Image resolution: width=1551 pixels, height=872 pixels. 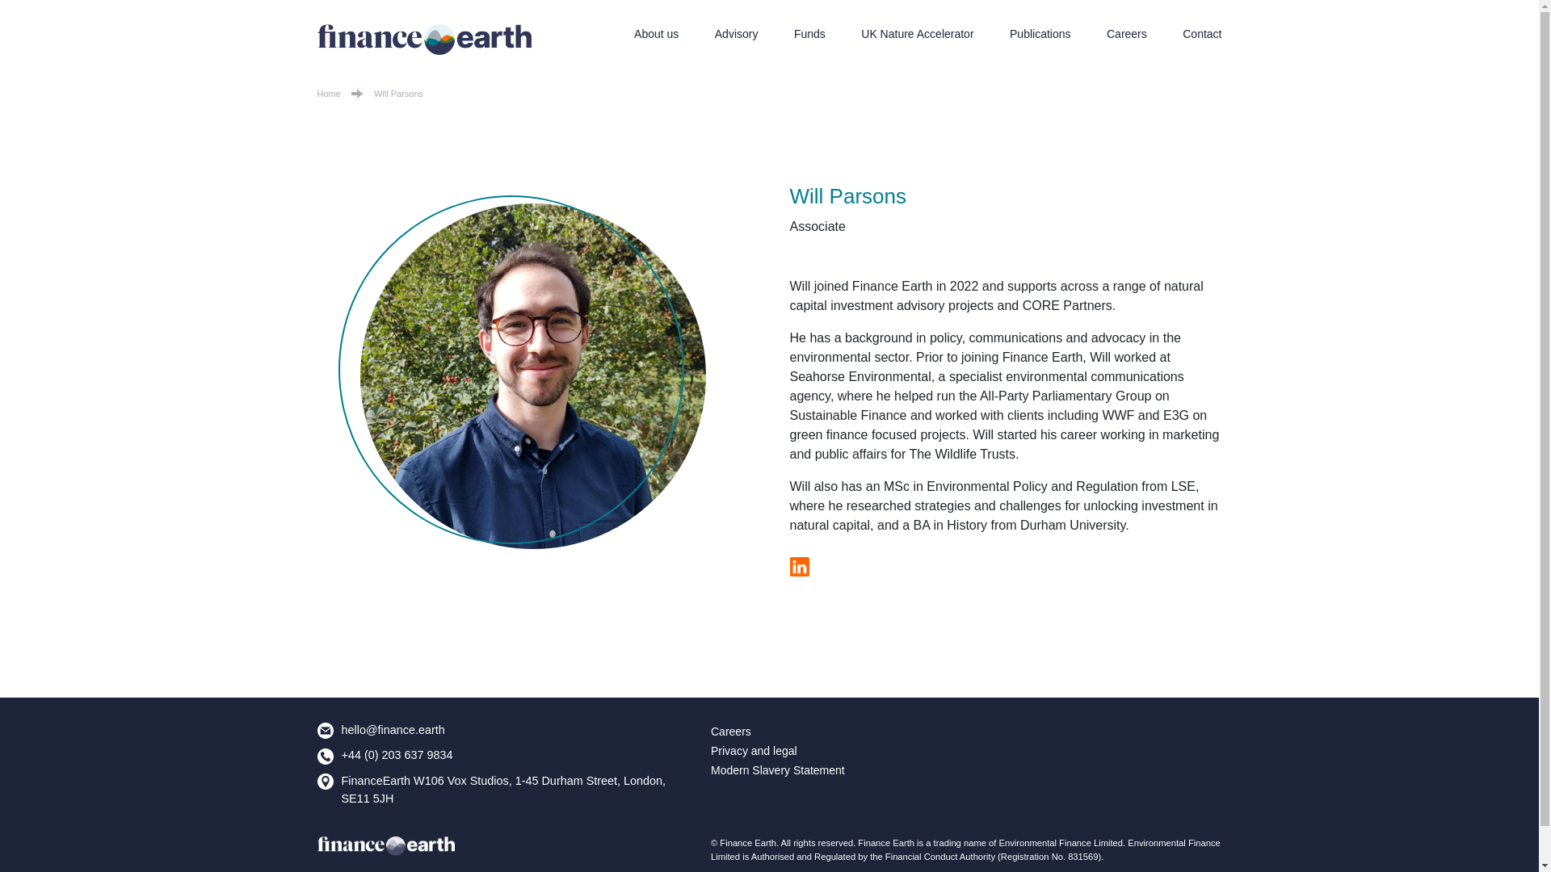 I want to click on Privacy and legal, so click(x=753, y=751).